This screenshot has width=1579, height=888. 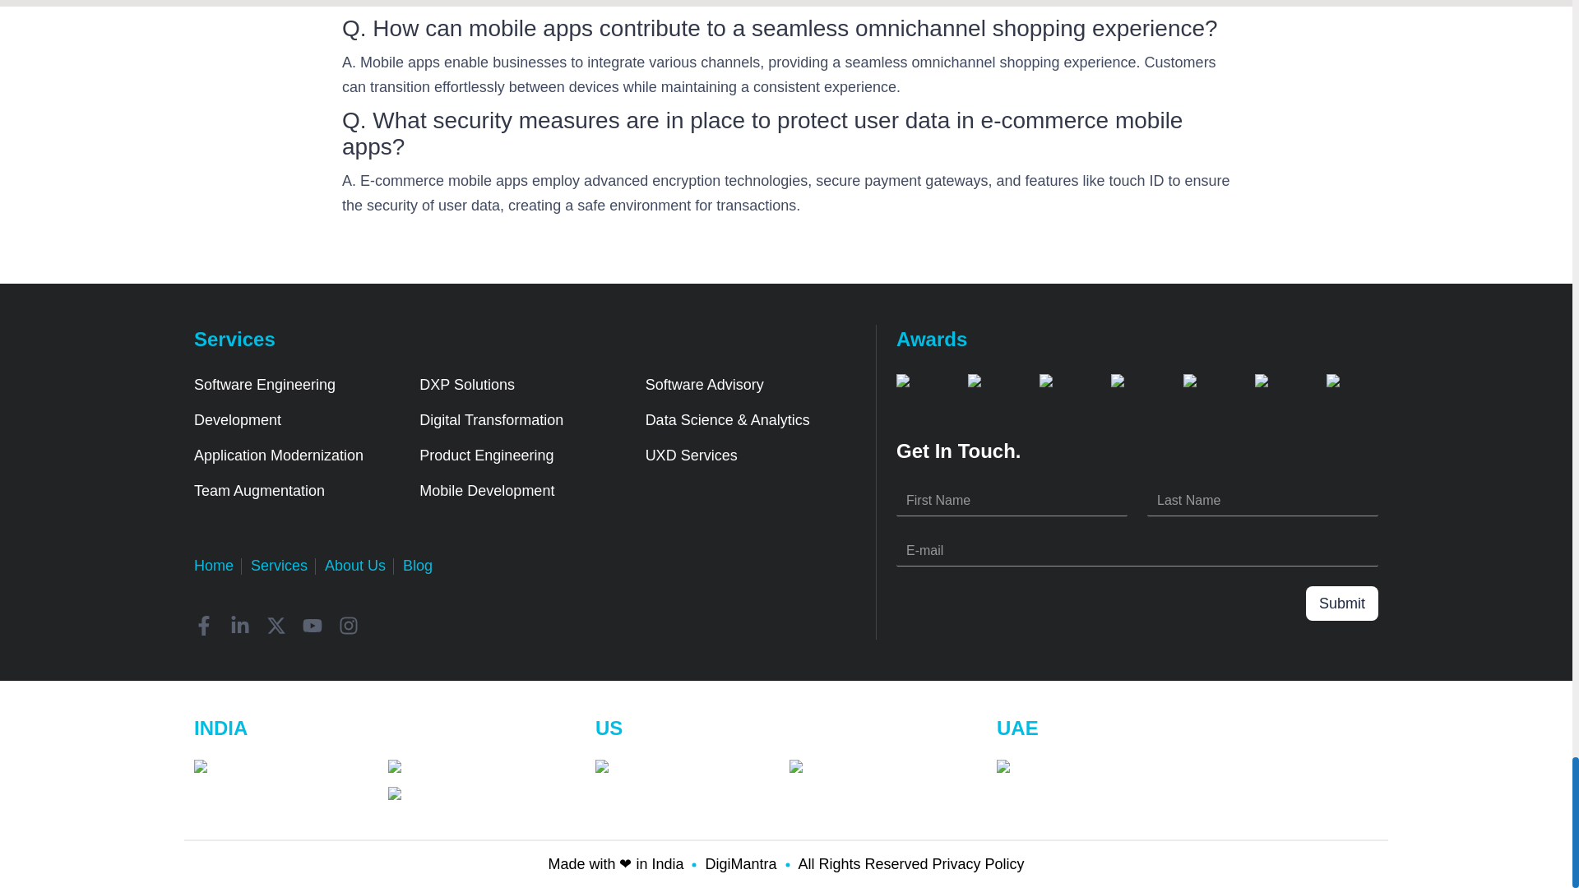 I want to click on About Us, so click(x=355, y=566).